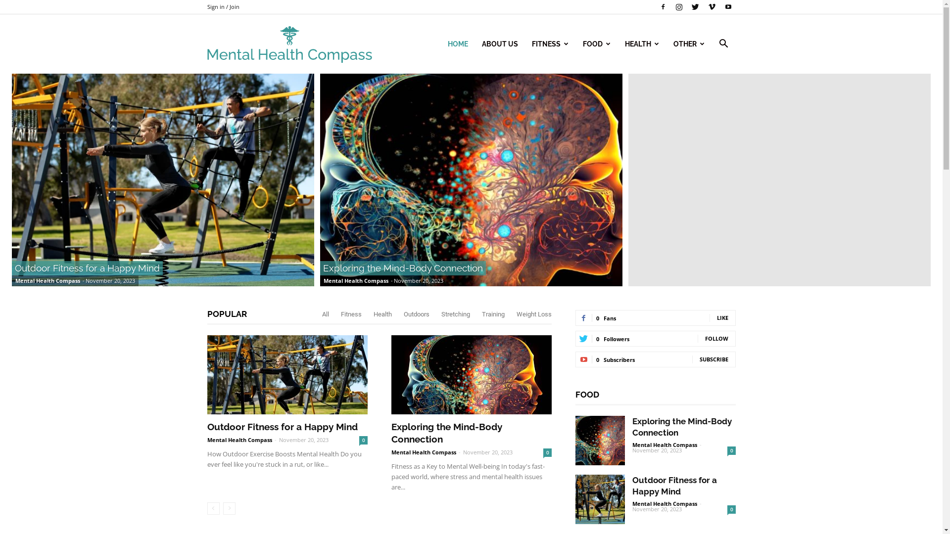  I want to click on FOLLOW, so click(716, 338).